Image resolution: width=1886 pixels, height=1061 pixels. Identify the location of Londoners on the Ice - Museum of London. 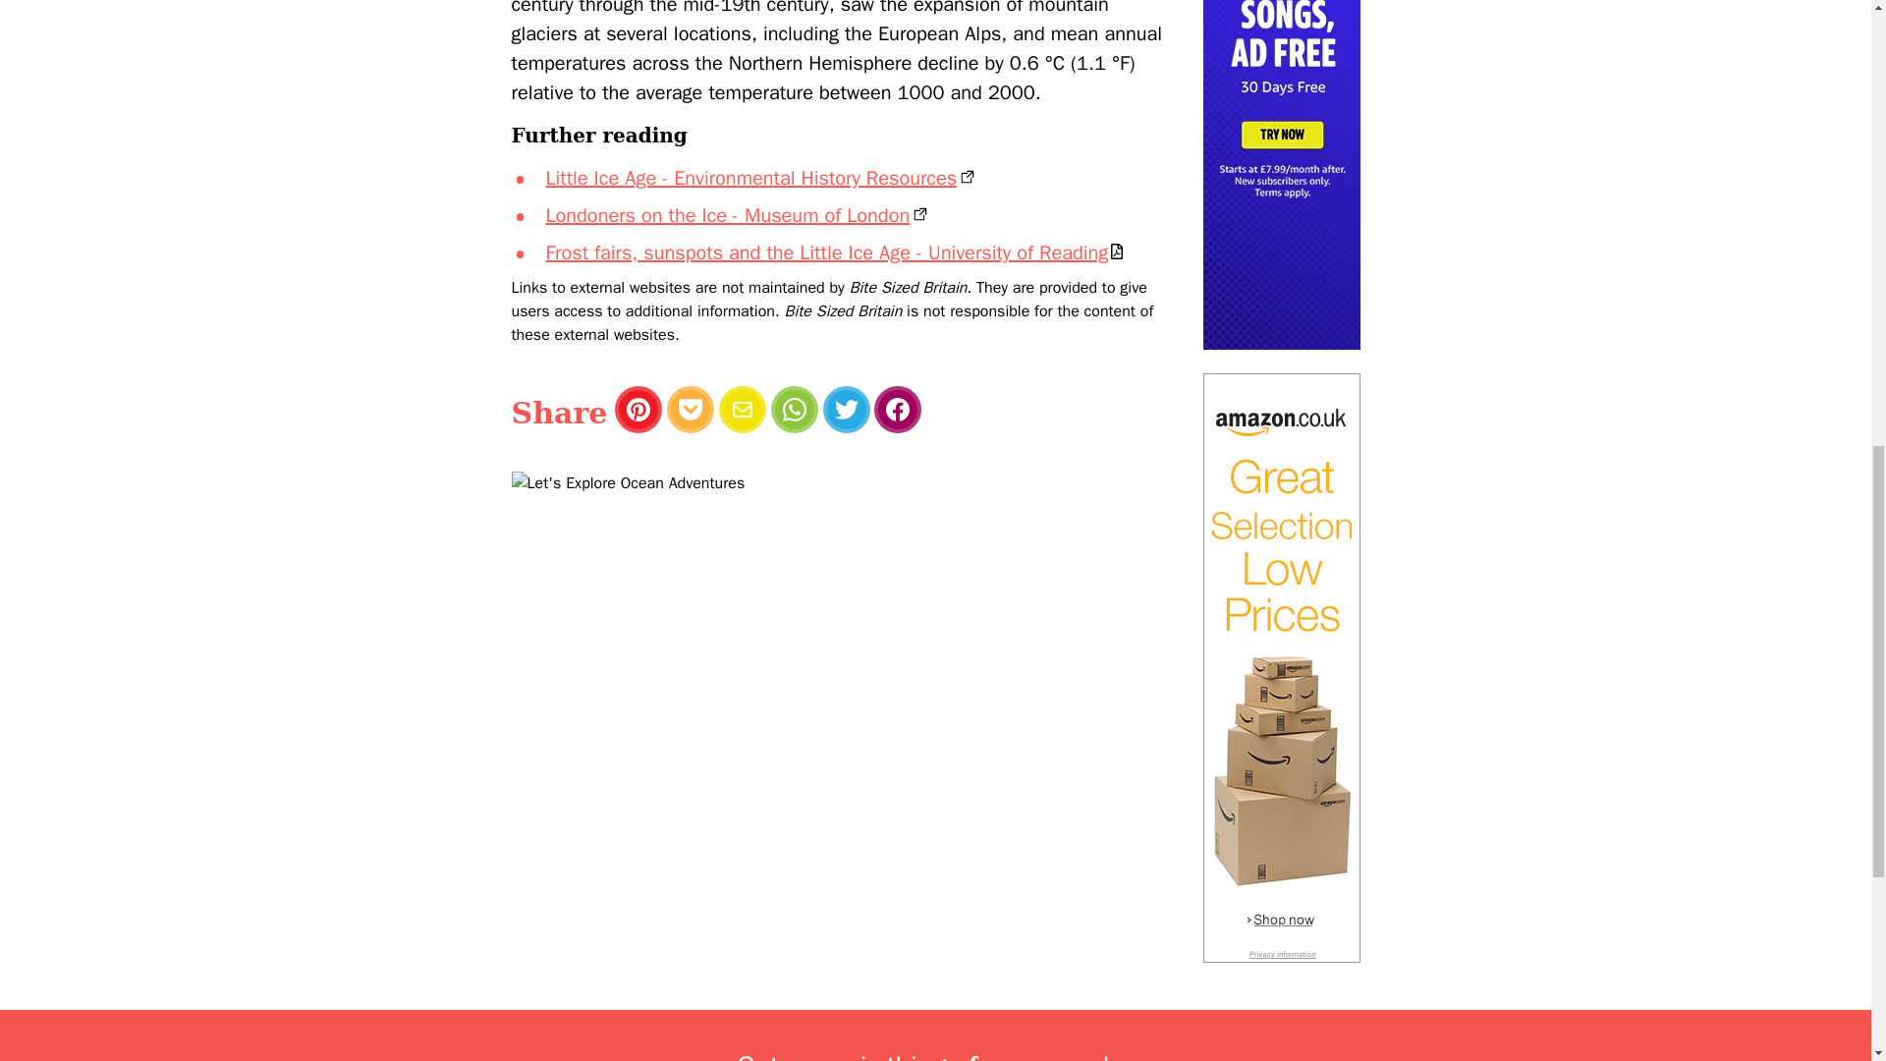
(738, 216).